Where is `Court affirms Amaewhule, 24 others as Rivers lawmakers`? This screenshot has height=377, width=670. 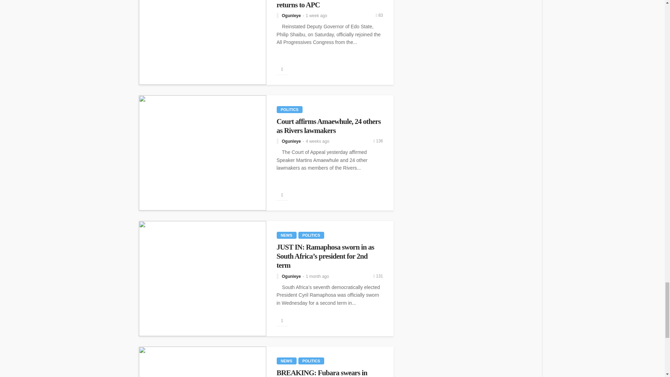 Court affirms Amaewhule, 24 others as Rivers lawmakers is located at coordinates (202, 153).